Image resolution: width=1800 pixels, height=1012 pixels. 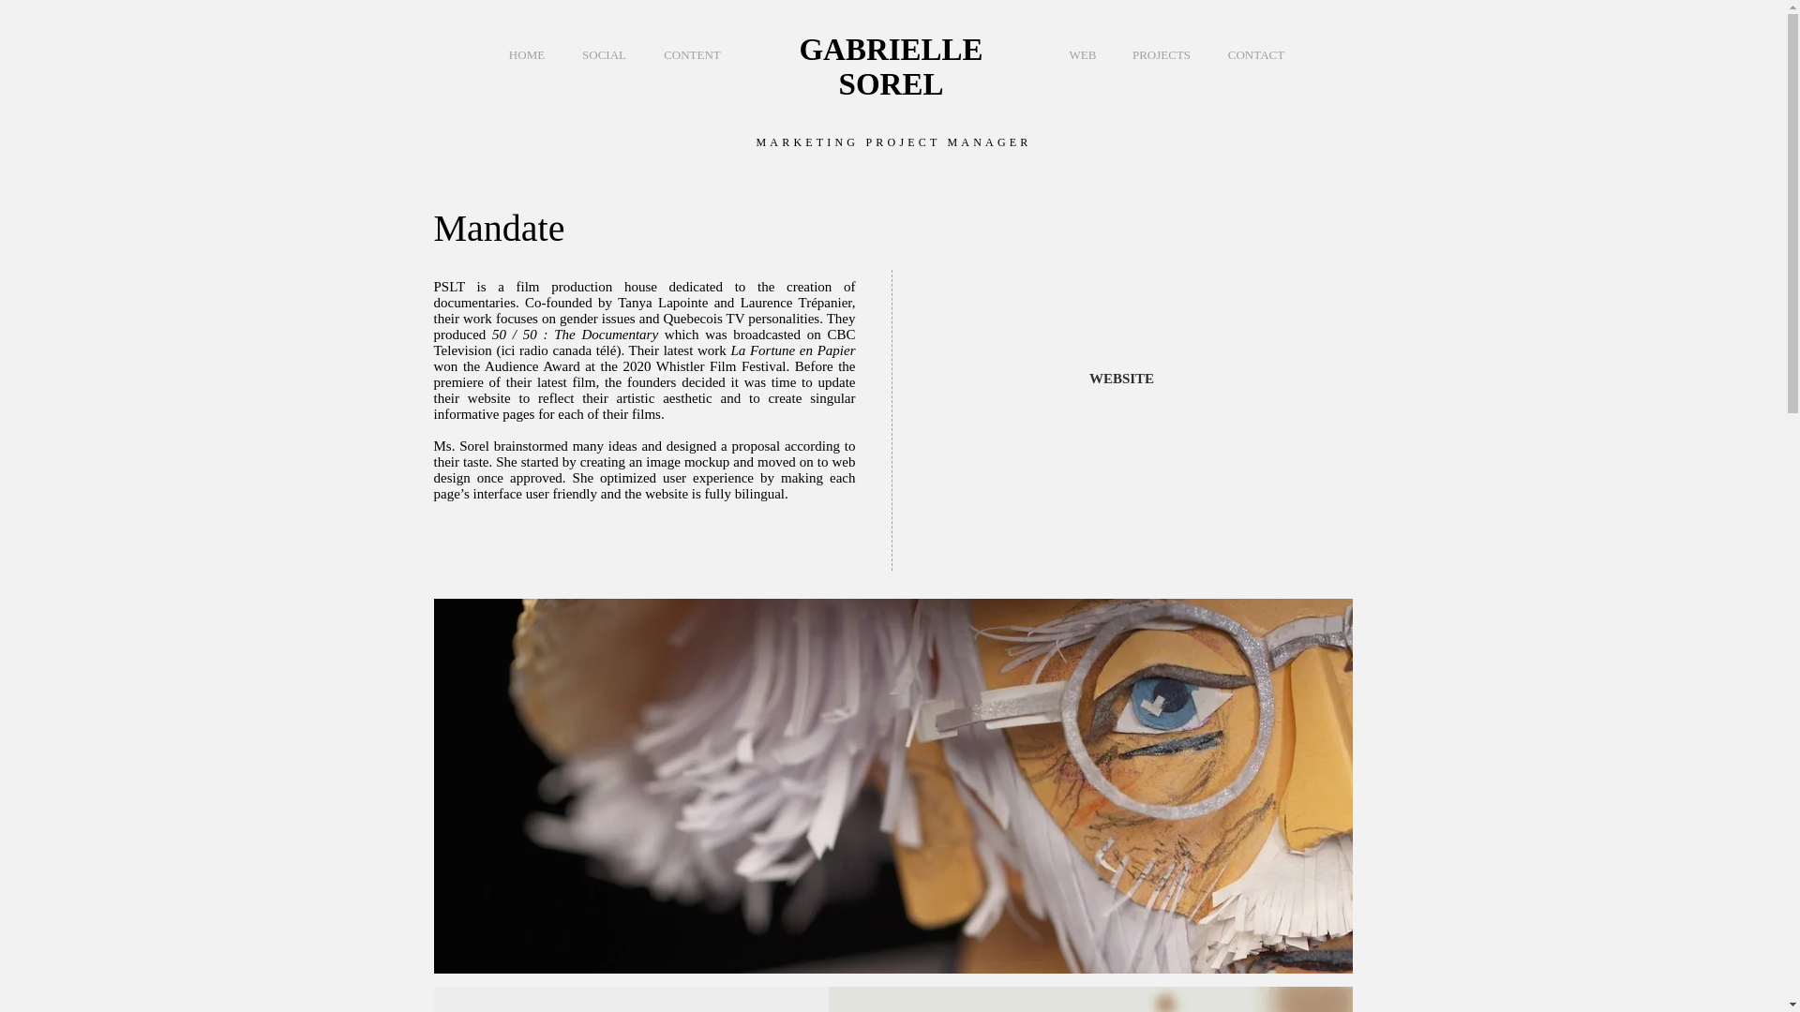 What do you see at coordinates (1162, 54) in the screenshot?
I see `PROJECTS` at bounding box center [1162, 54].